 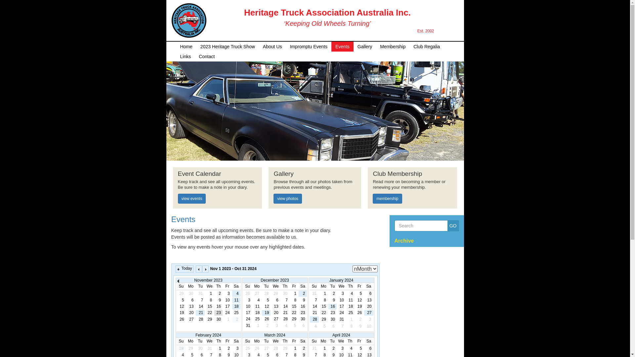 I want to click on 22, so click(x=294, y=313).